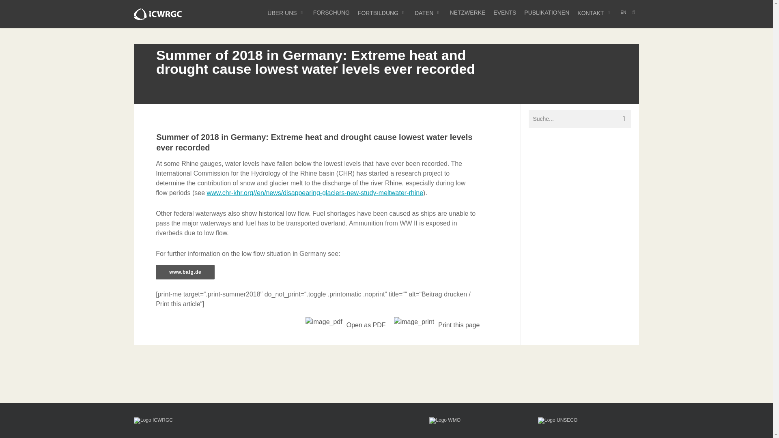 The image size is (779, 438). I want to click on EN, so click(623, 13).